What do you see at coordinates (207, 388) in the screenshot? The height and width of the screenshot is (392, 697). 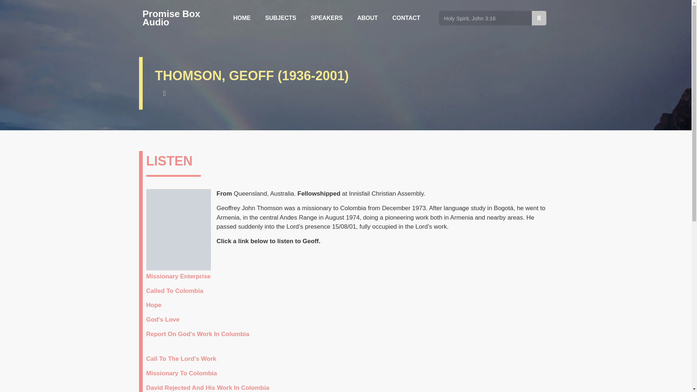 I see `David Rejected And His Work In Colombia` at bounding box center [207, 388].